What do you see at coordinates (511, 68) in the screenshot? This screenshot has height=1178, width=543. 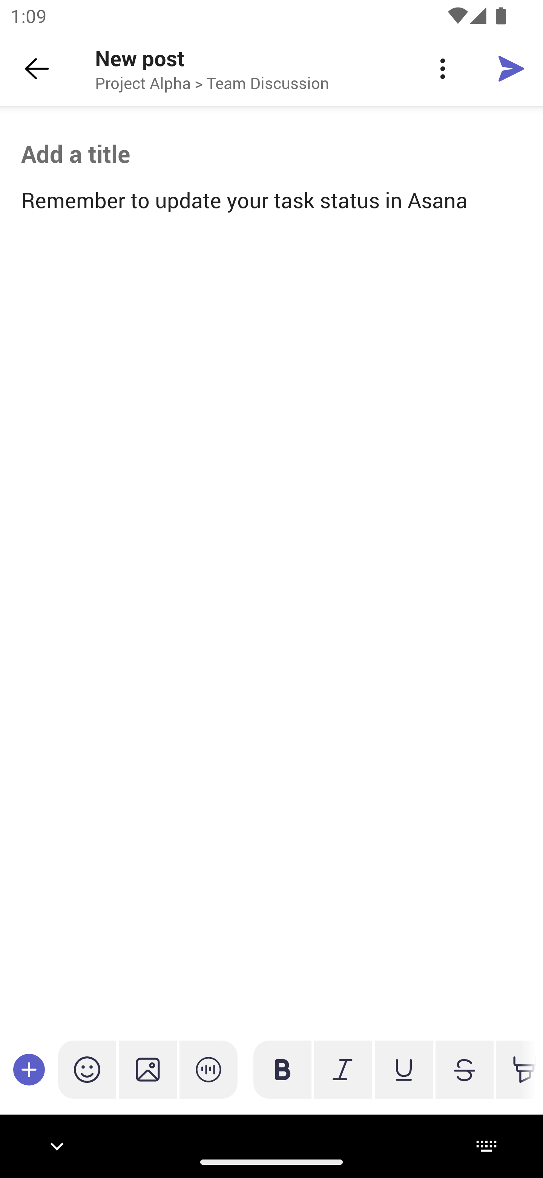 I see `Send message` at bounding box center [511, 68].